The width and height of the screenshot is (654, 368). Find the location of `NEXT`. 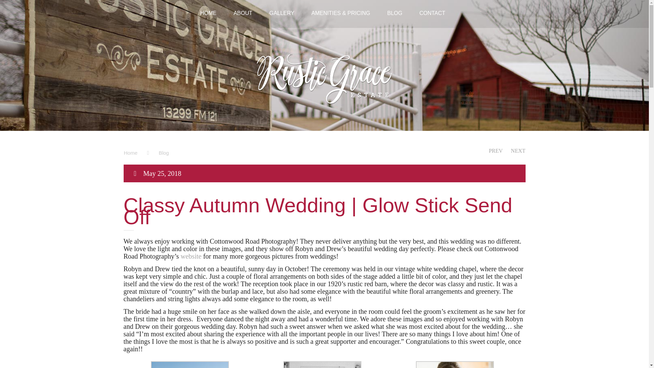

NEXT is located at coordinates (518, 151).